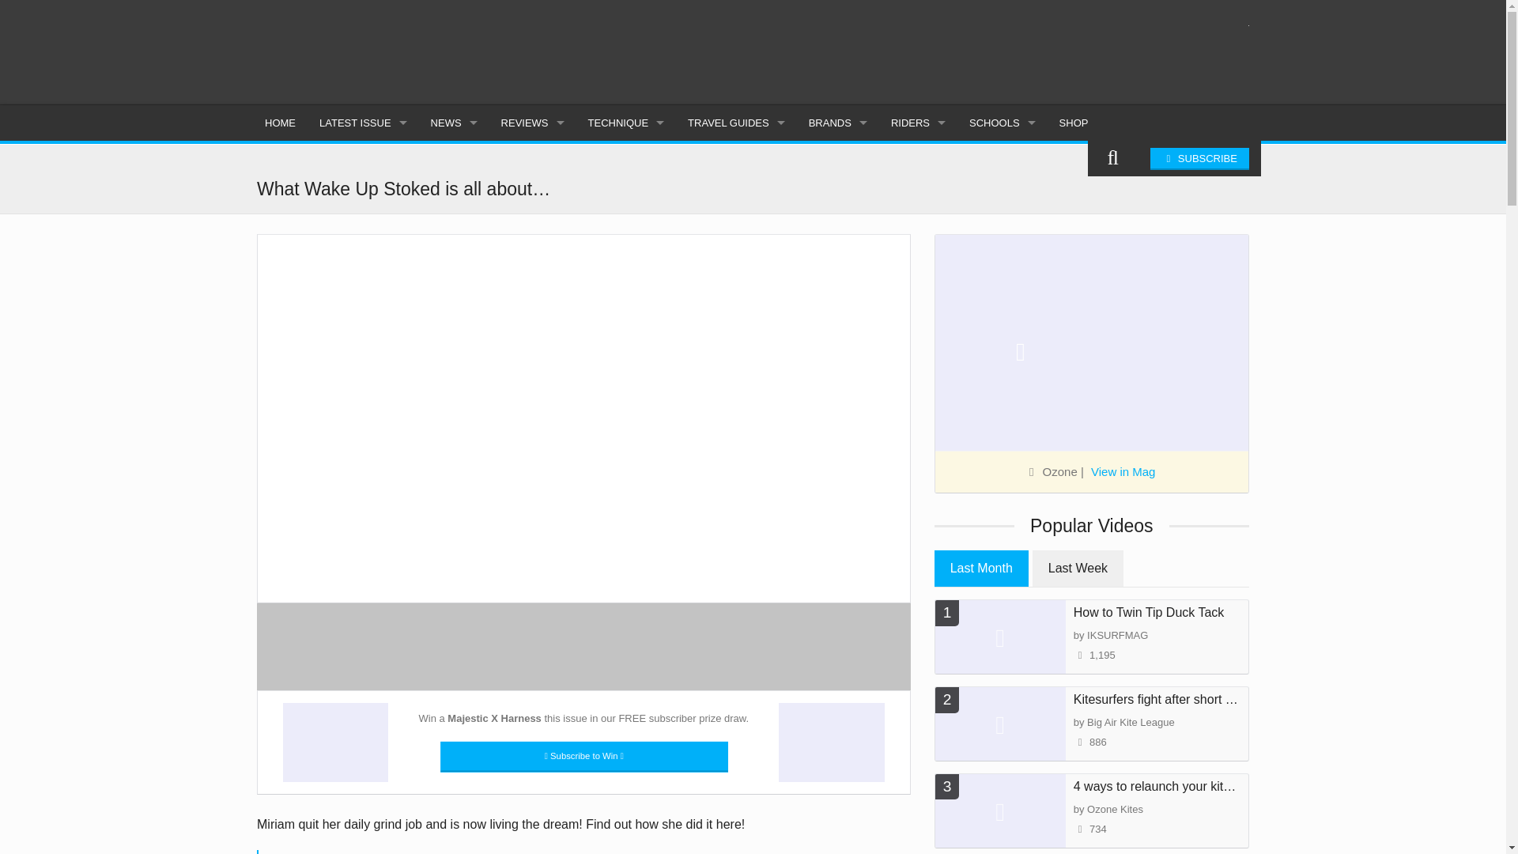 The height and width of the screenshot is (854, 1518). What do you see at coordinates (626, 197) in the screenshot?
I see `INTERMEDIATE` at bounding box center [626, 197].